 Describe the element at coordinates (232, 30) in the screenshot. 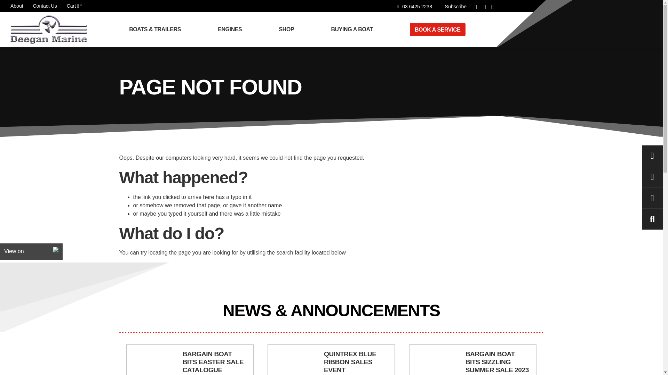

I see `About` at that location.